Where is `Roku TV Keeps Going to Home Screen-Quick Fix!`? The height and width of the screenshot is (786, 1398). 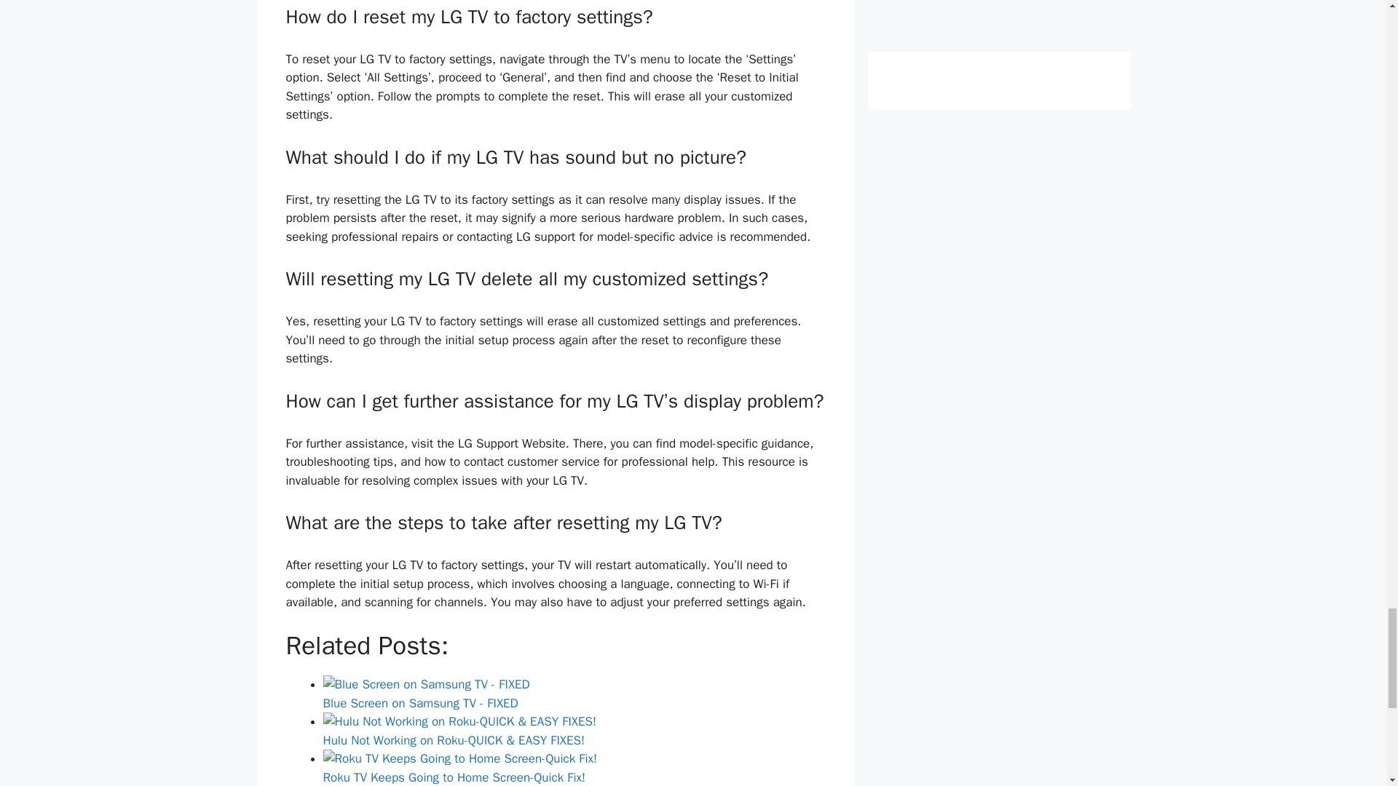 Roku TV Keeps Going to Home Screen-Quick Fix! is located at coordinates (574, 767).